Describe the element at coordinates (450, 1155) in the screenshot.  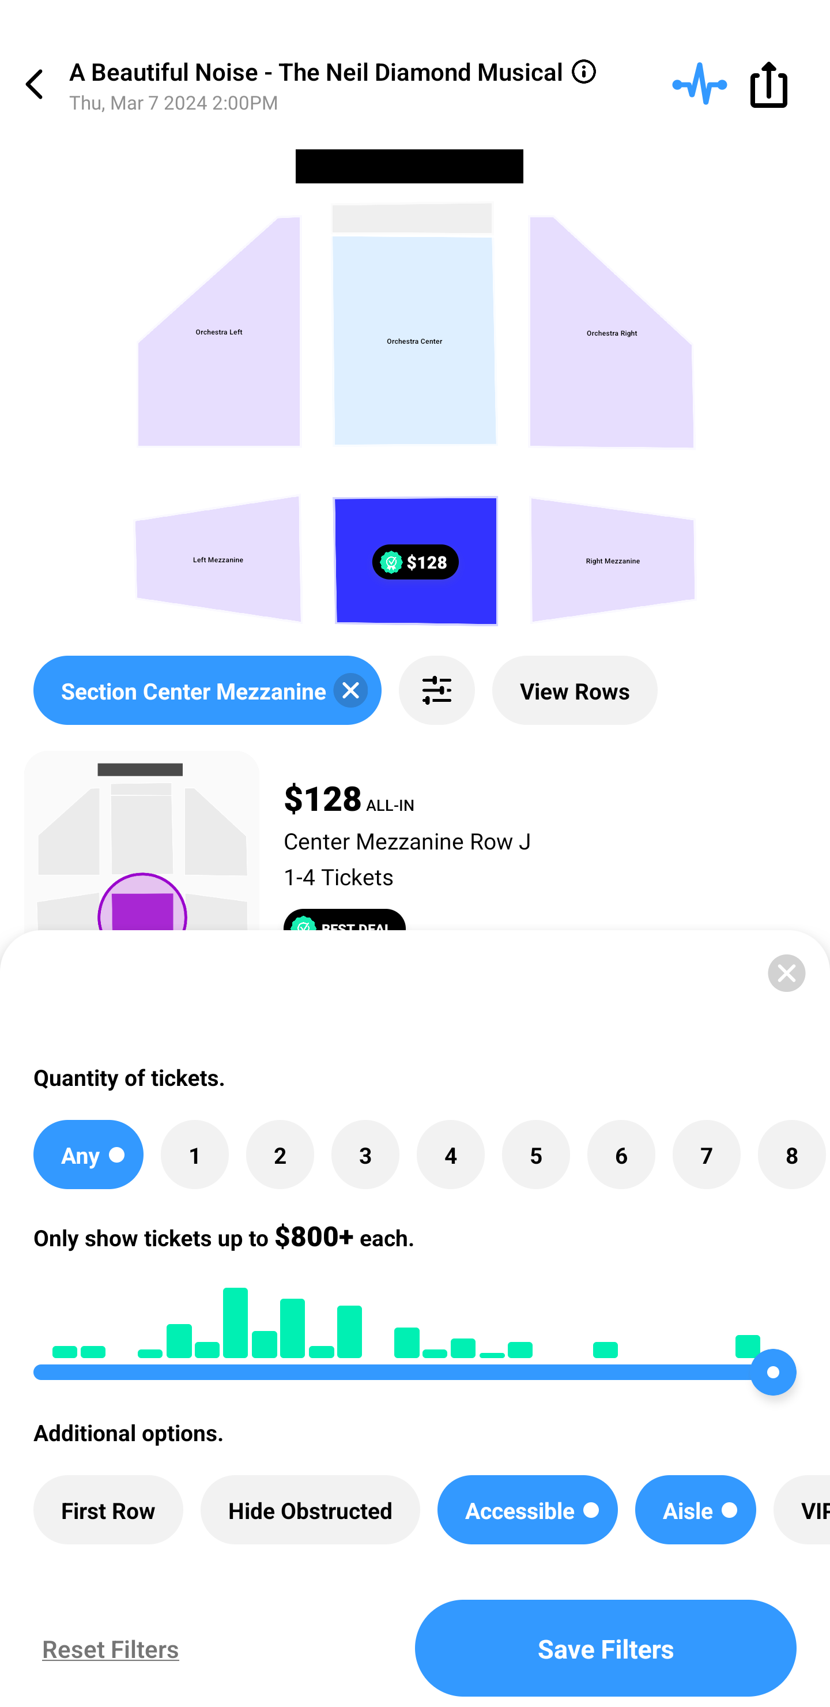
I see `4` at that location.